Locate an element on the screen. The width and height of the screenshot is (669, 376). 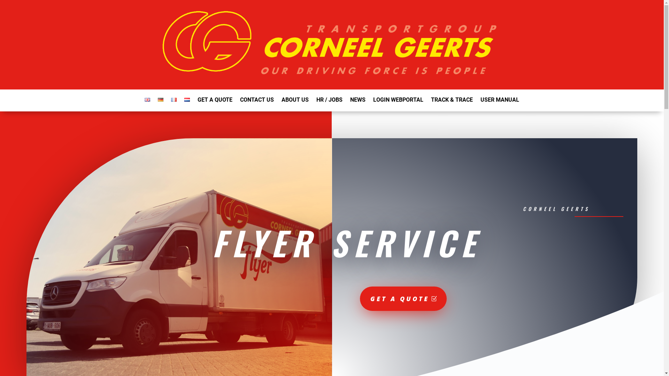
TRACK & TRACE is located at coordinates (452, 101).